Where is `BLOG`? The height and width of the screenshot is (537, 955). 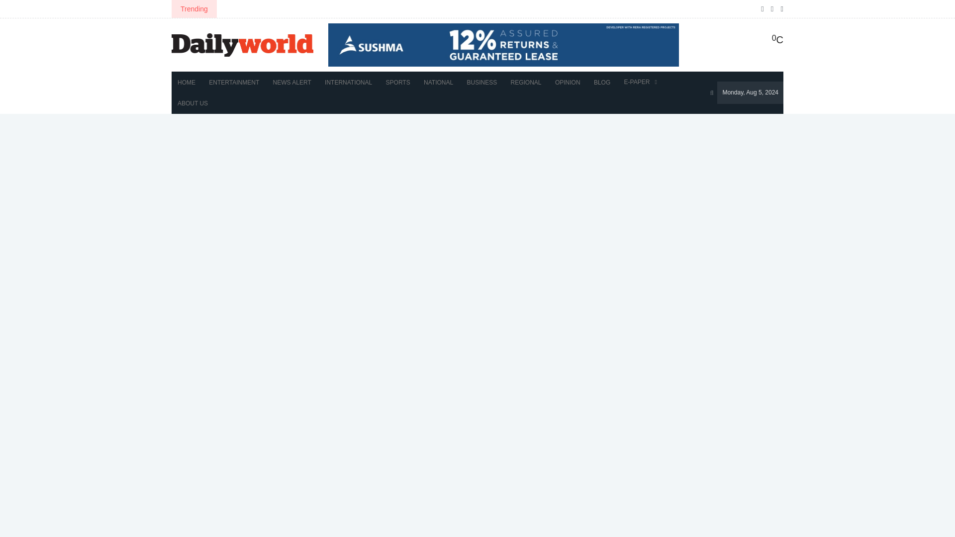 BLOG is located at coordinates (602, 82).